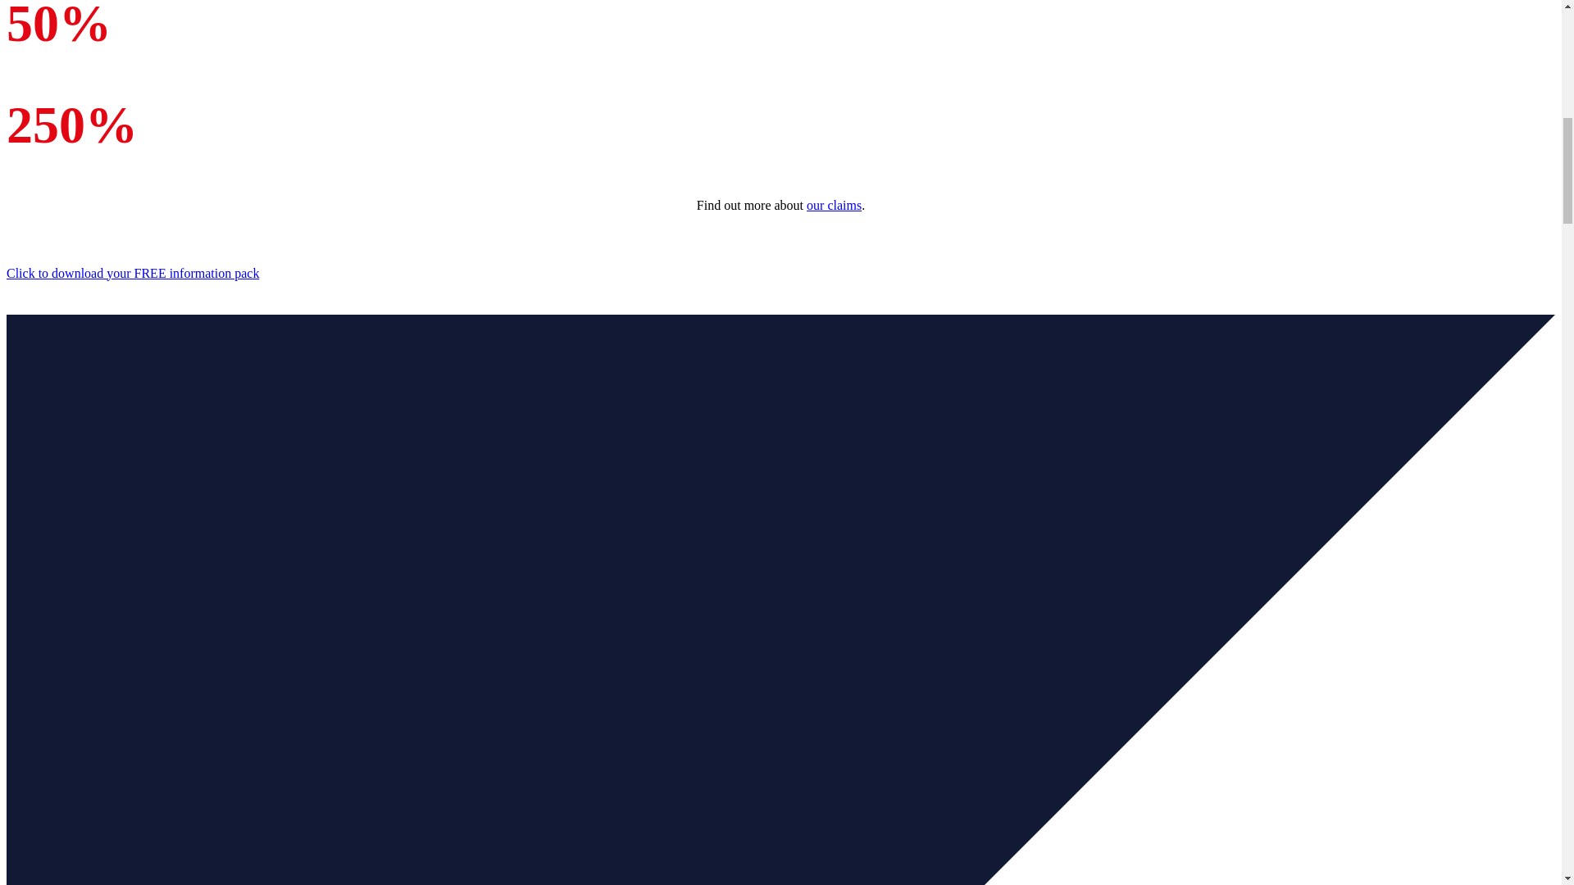 The image size is (1574, 885). I want to click on our claims, so click(833, 205).